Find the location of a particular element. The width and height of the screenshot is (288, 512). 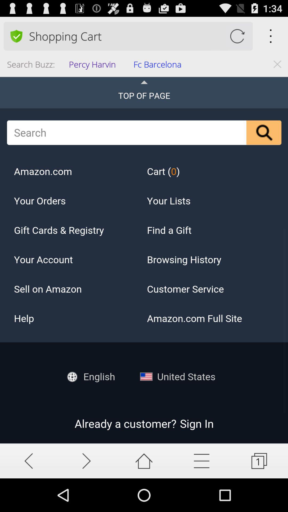

click item next to search buzz: is located at coordinates (94, 66).